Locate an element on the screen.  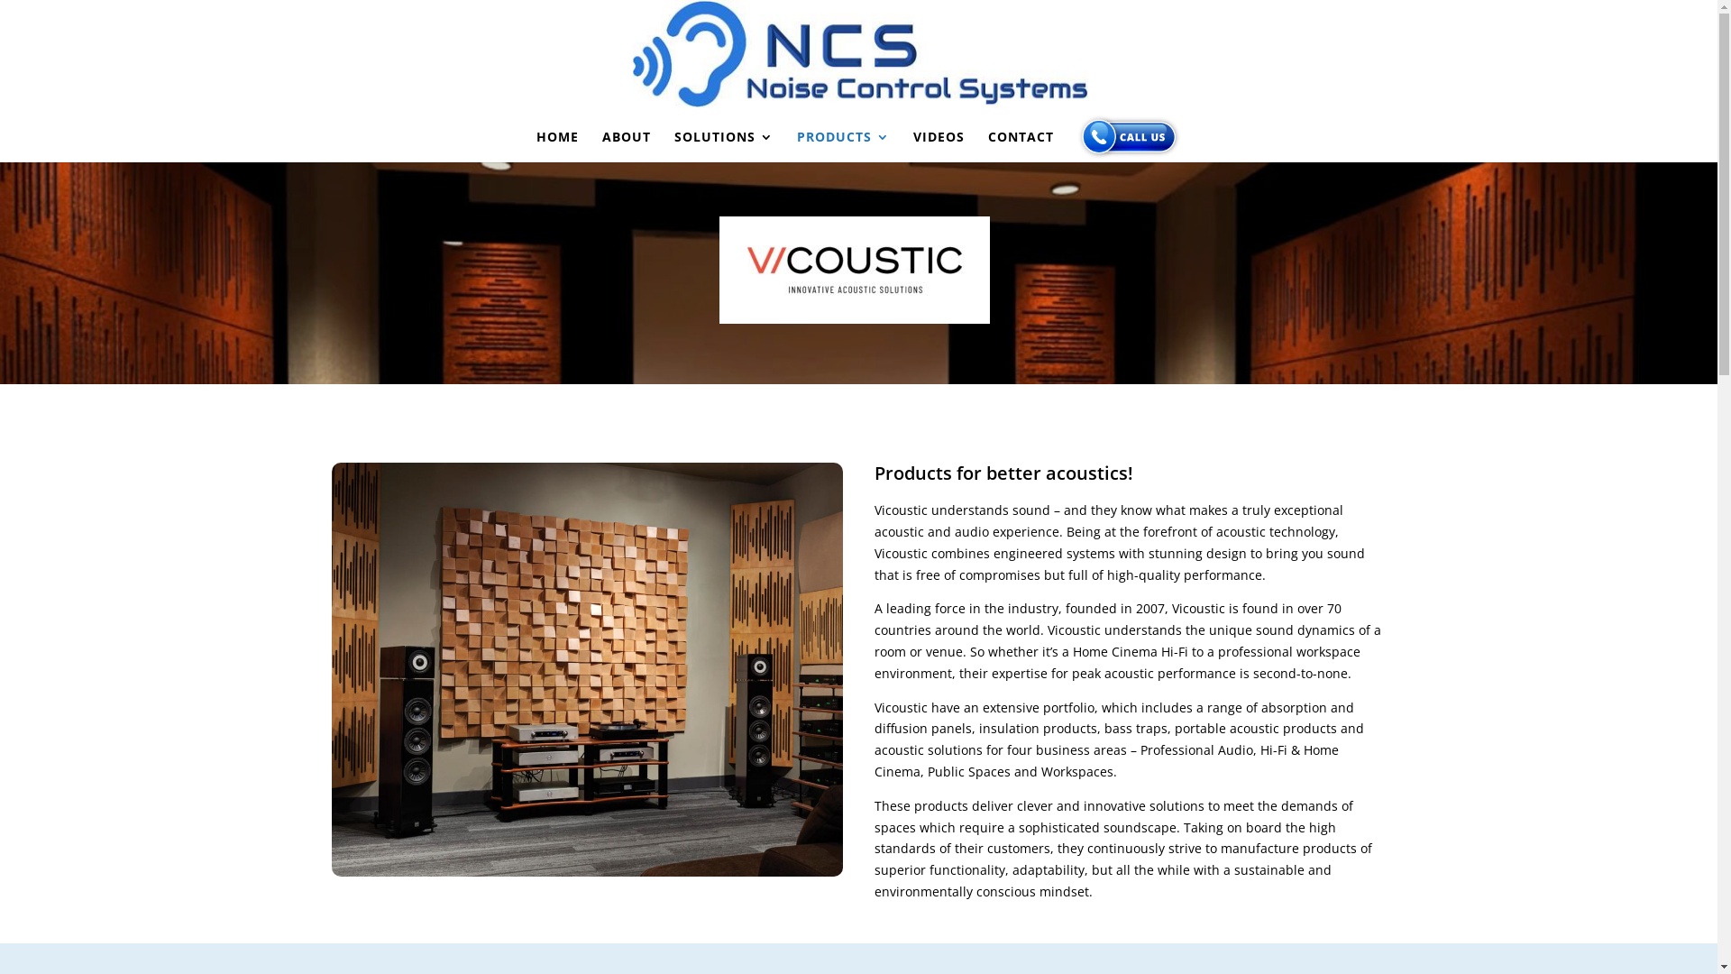
SOLUTIONS is located at coordinates (724, 146).